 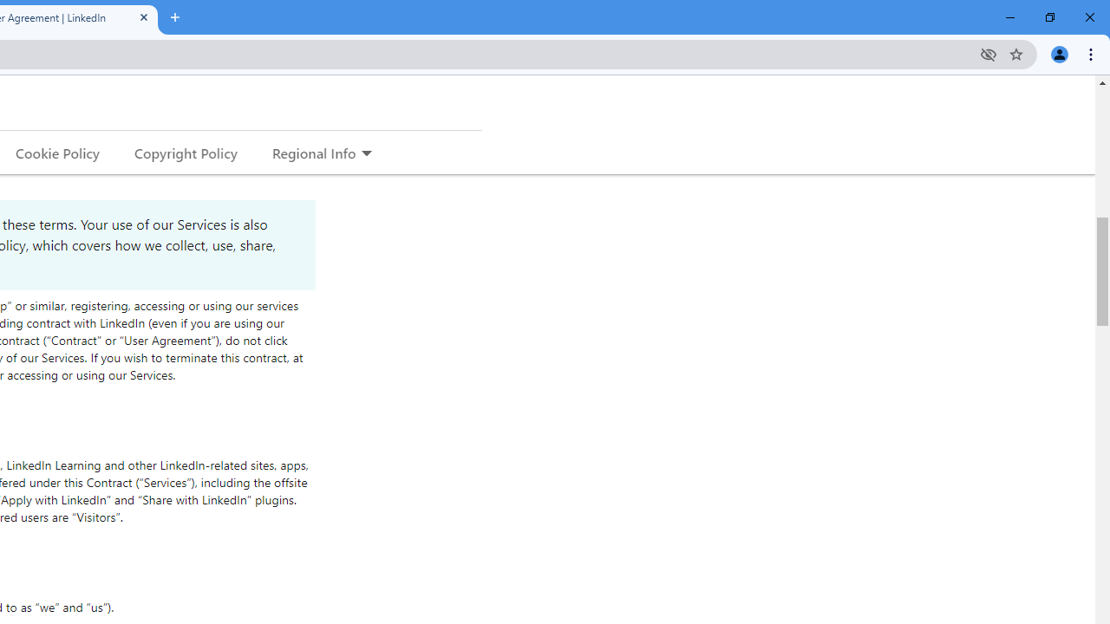 What do you see at coordinates (314, 153) in the screenshot?
I see `Regional Info` at bounding box center [314, 153].